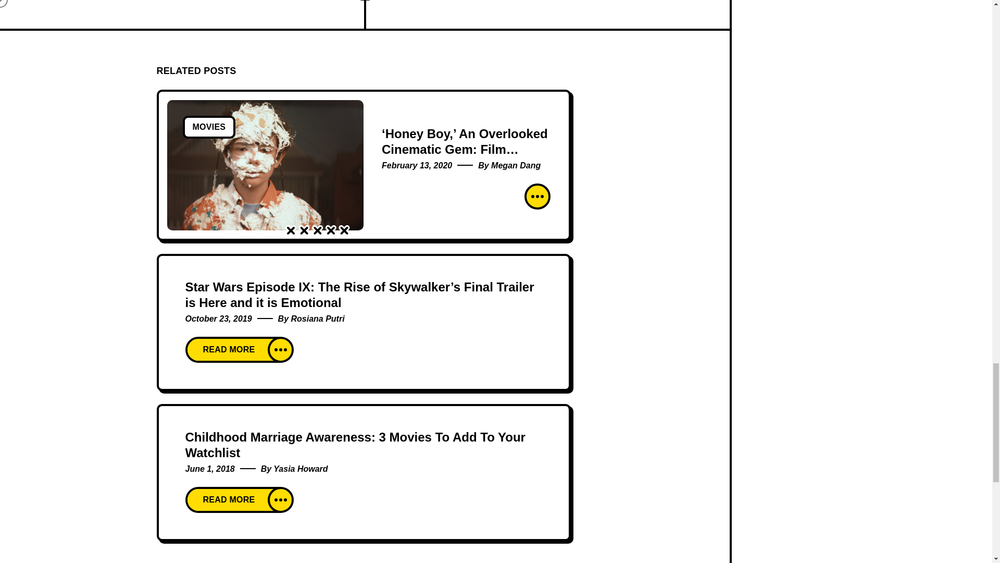  What do you see at coordinates (205, 15) in the screenshot?
I see `Book Review: The End We Start From - Megan Hunter` at bounding box center [205, 15].